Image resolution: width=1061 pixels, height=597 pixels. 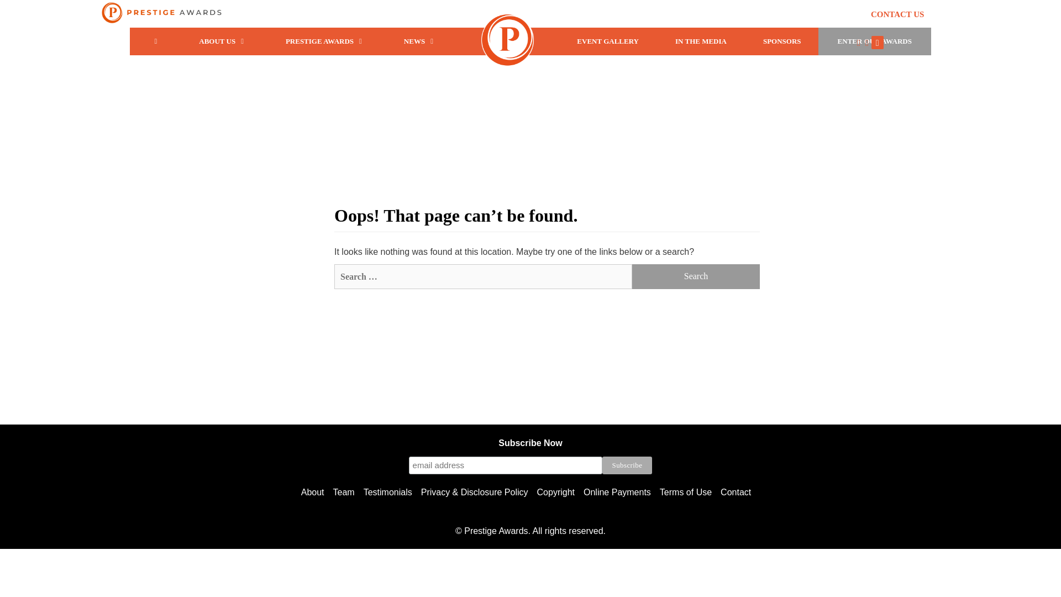 What do you see at coordinates (627, 465) in the screenshot?
I see `Subscribe` at bounding box center [627, 465].